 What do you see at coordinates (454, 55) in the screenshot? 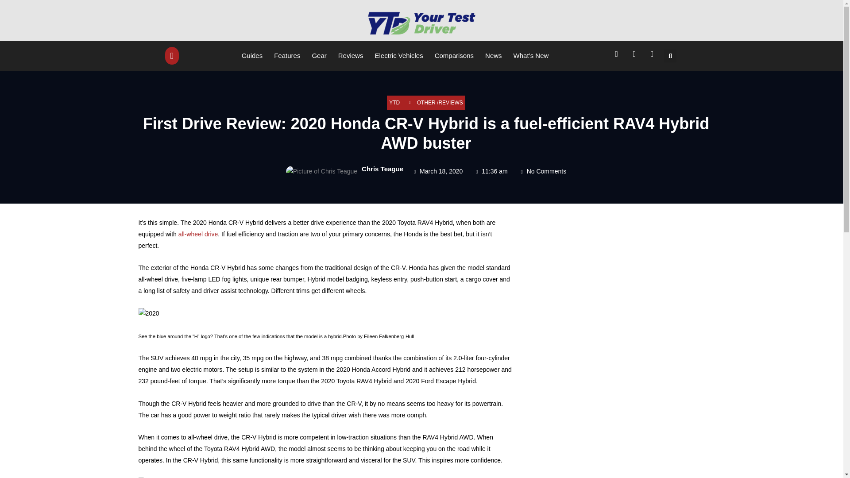
I see `Comparisons` at bounding box center [454, 55].